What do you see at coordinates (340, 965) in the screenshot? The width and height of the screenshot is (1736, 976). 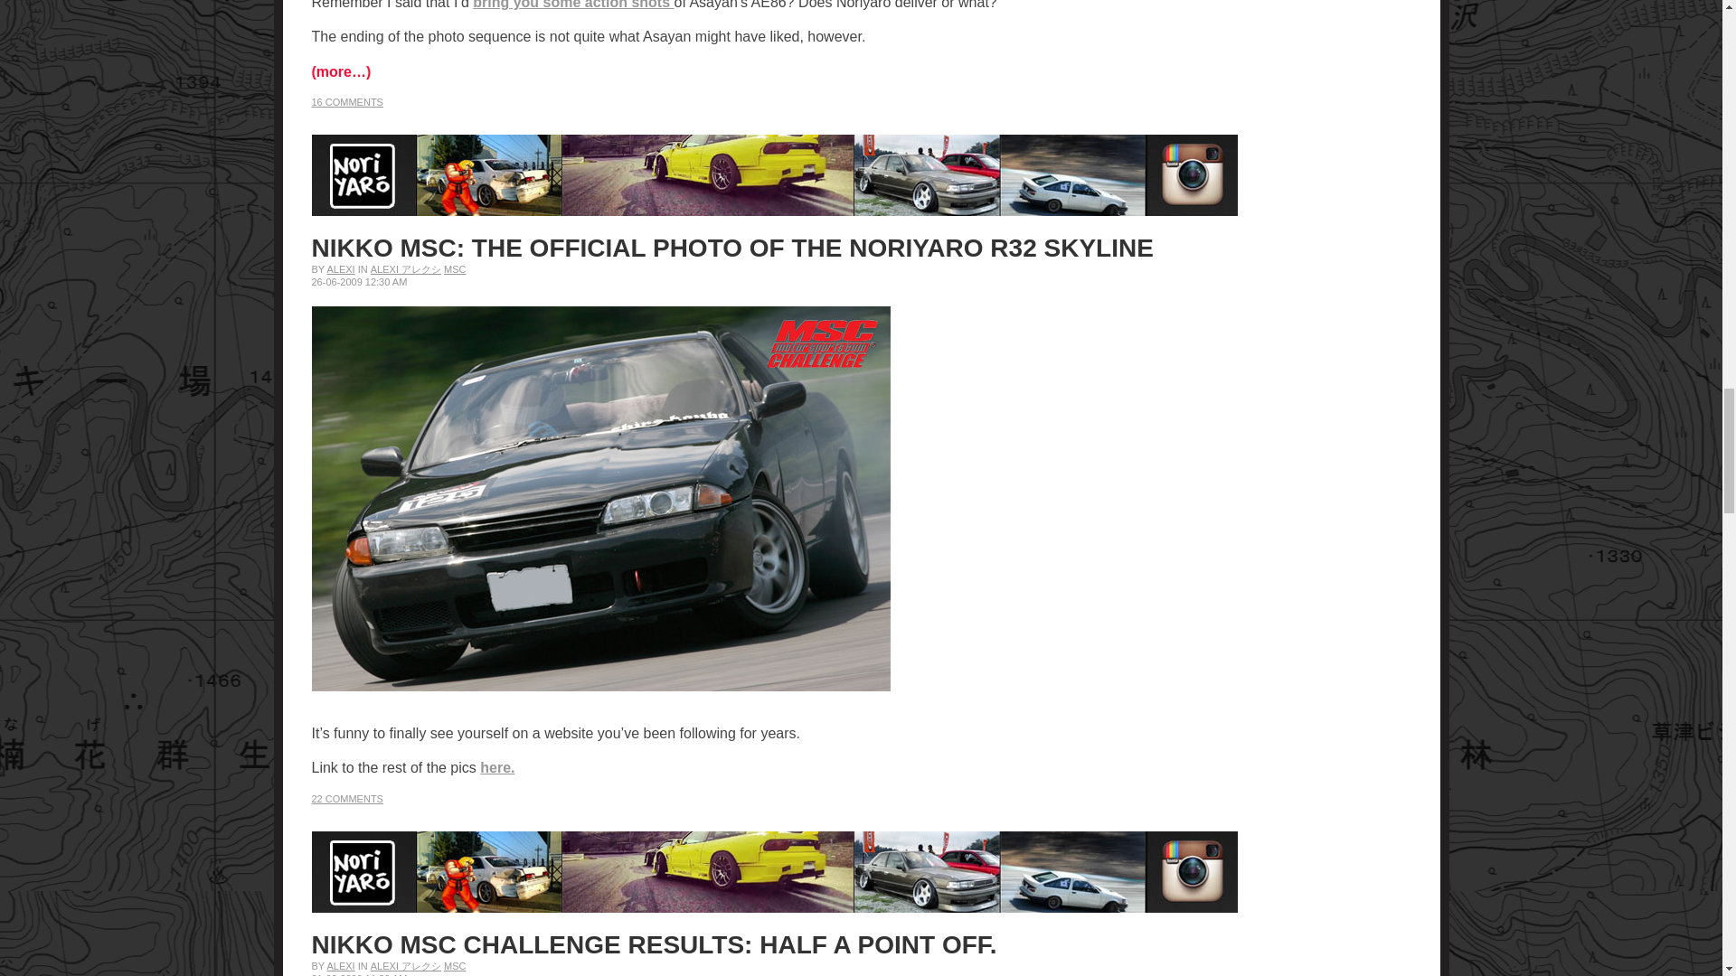 I see `ALEXI` at bounding box center [340, 965].